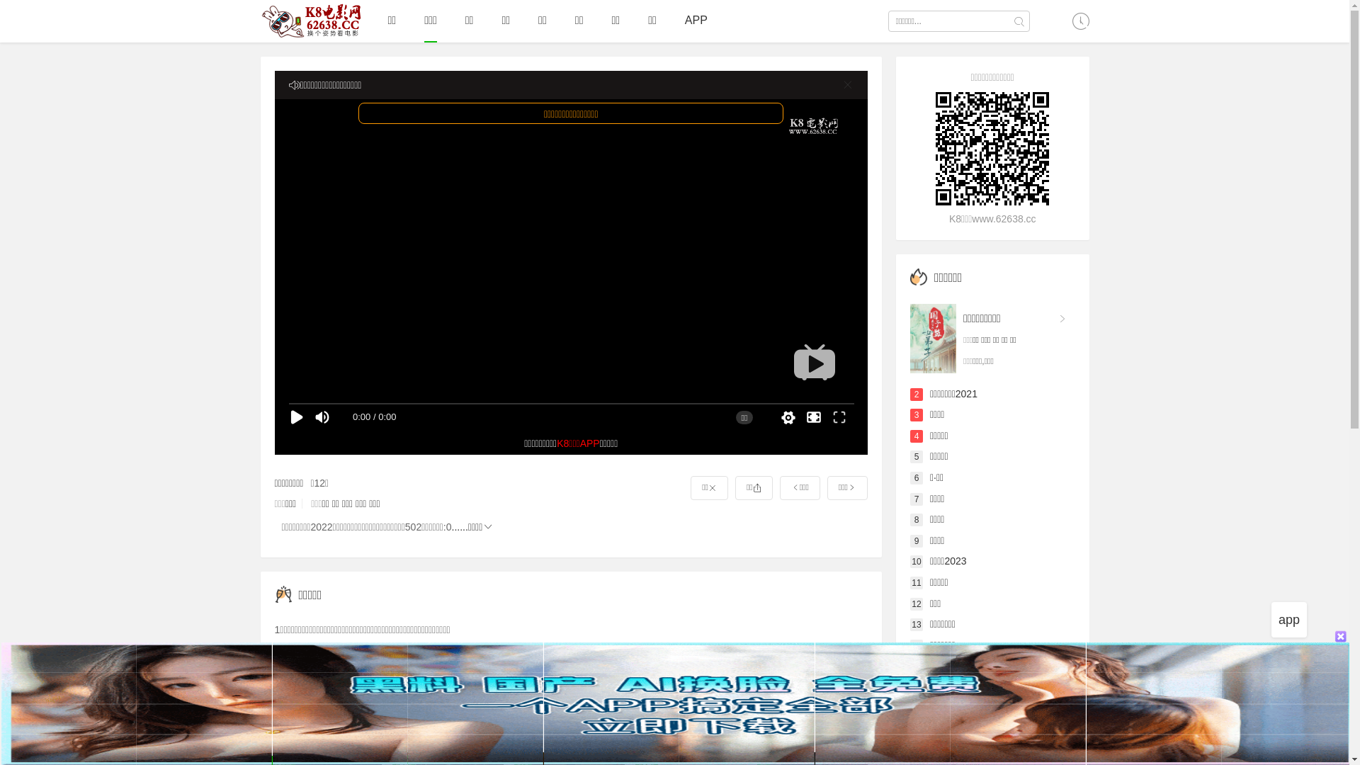 The width and height of the screenshot is (1360, 765). What do you see at coordinates (334, 665) in the screenshot?
I see `www.62638.cc` at bounding box center [334, 665].